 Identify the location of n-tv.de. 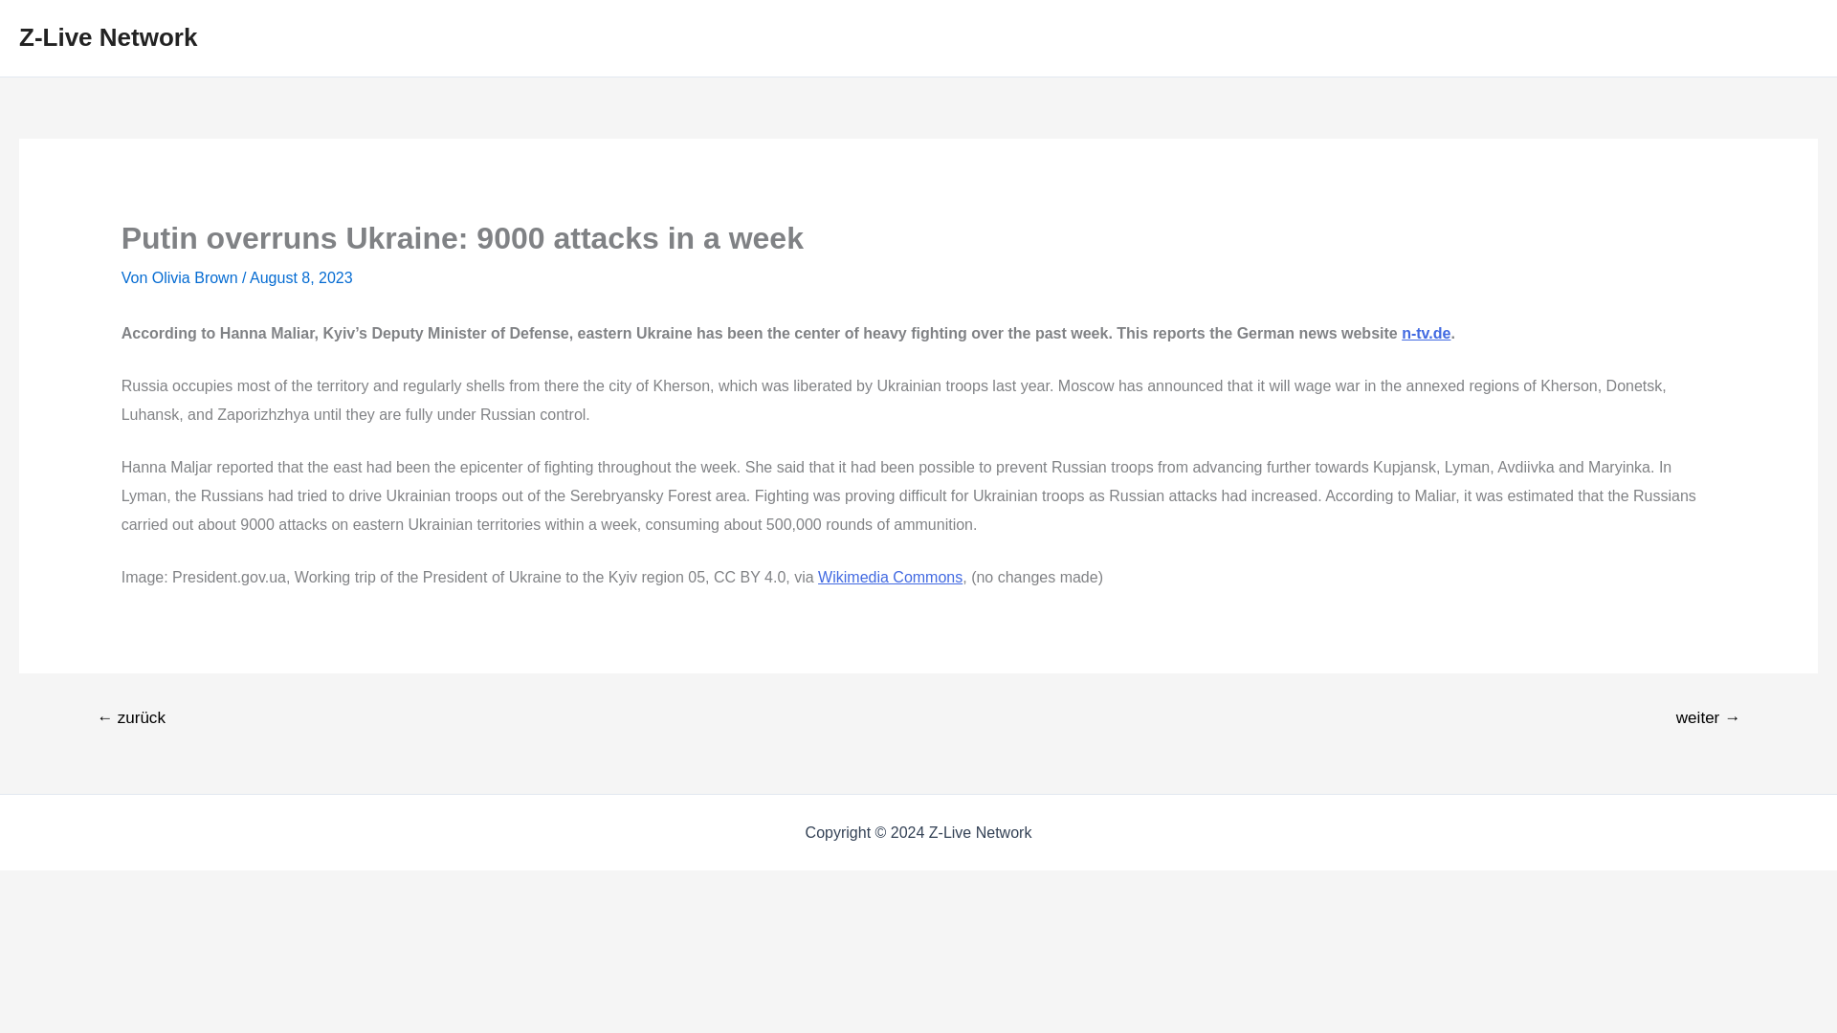
(1426, 333).